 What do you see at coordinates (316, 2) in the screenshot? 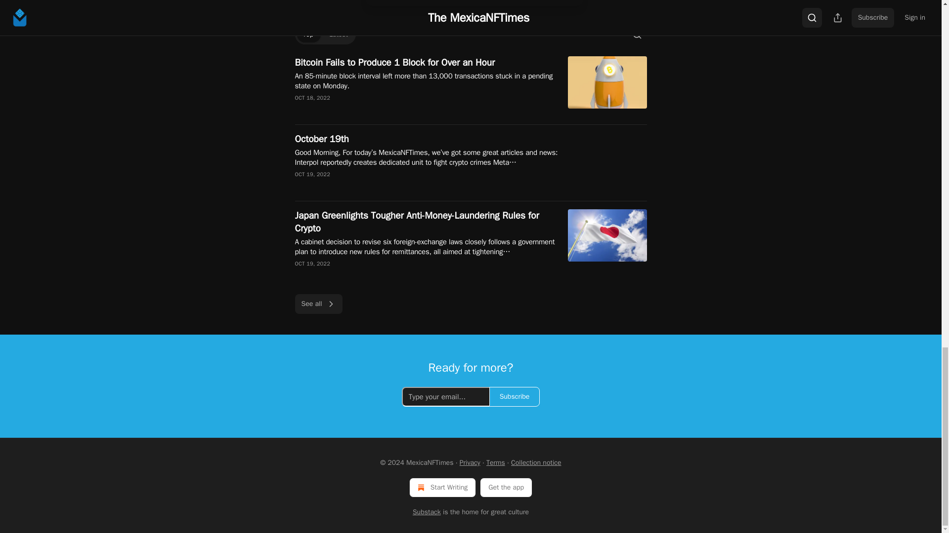
I see `Previous` at bounding box center [316, 2].